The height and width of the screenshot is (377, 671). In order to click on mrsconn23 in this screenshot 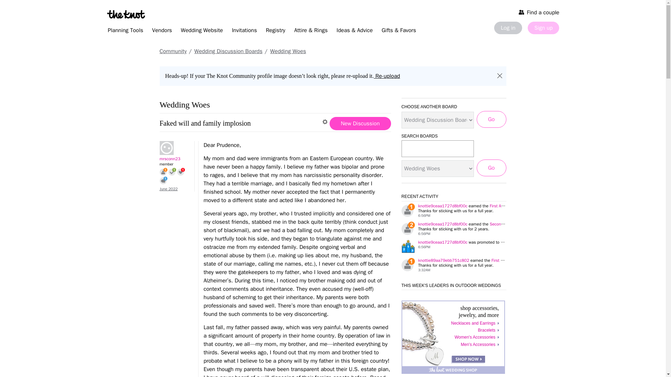, I will do `click(173, 148)`.